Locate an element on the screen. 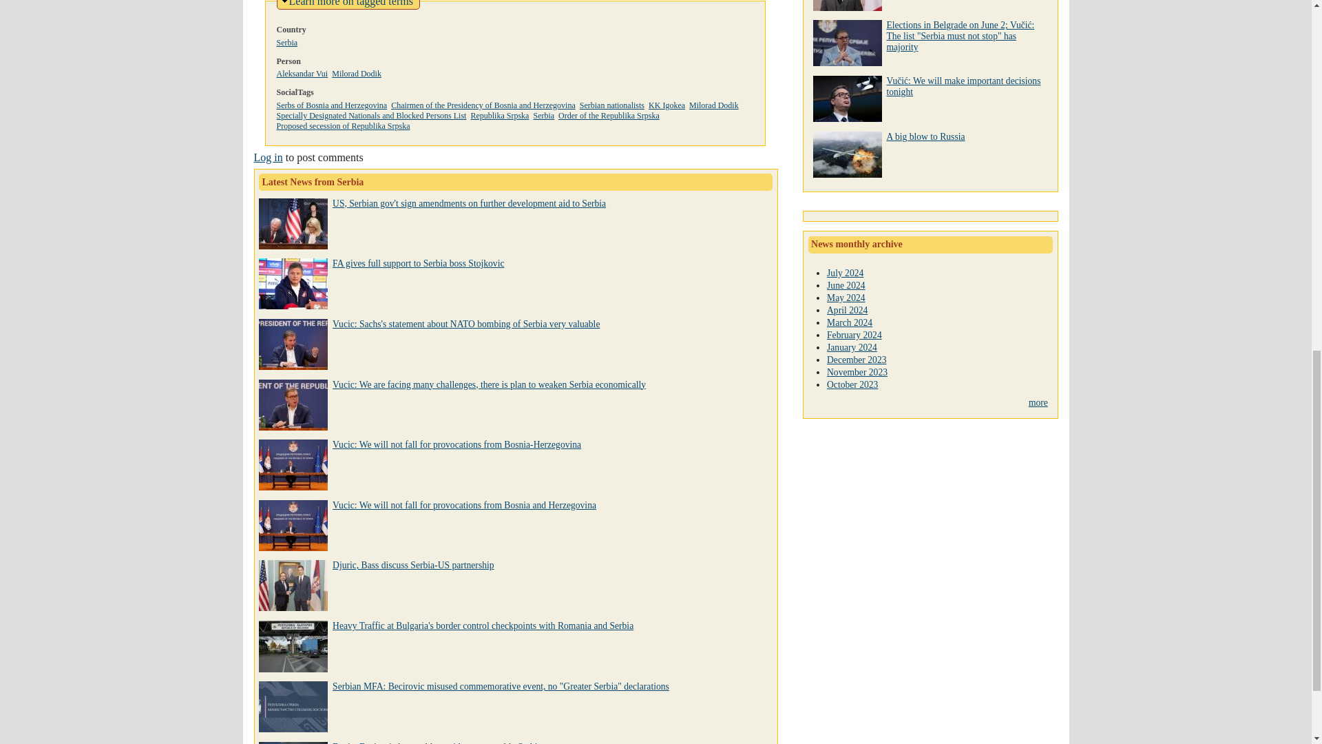 Image resolution: width=1322 pixels, height=744 pixels. Chairmen of the Presidency of Bosnia and Herzegovina is located at coordinates (418, 263).